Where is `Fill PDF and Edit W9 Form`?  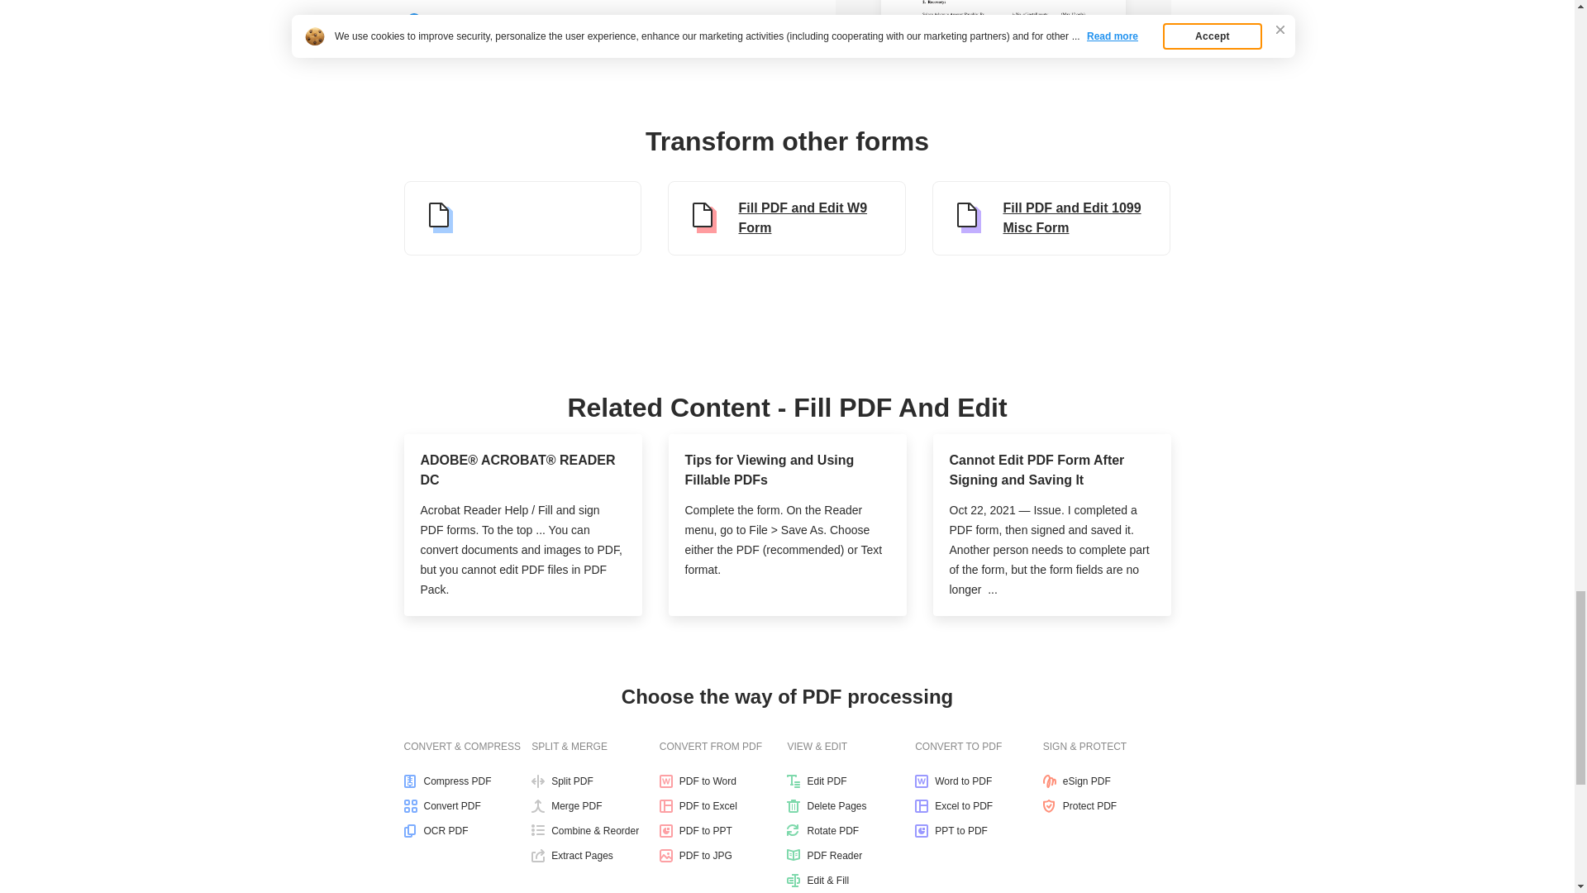 Fill PDF and Edit W9 Form is located at coordinates (787, 218).